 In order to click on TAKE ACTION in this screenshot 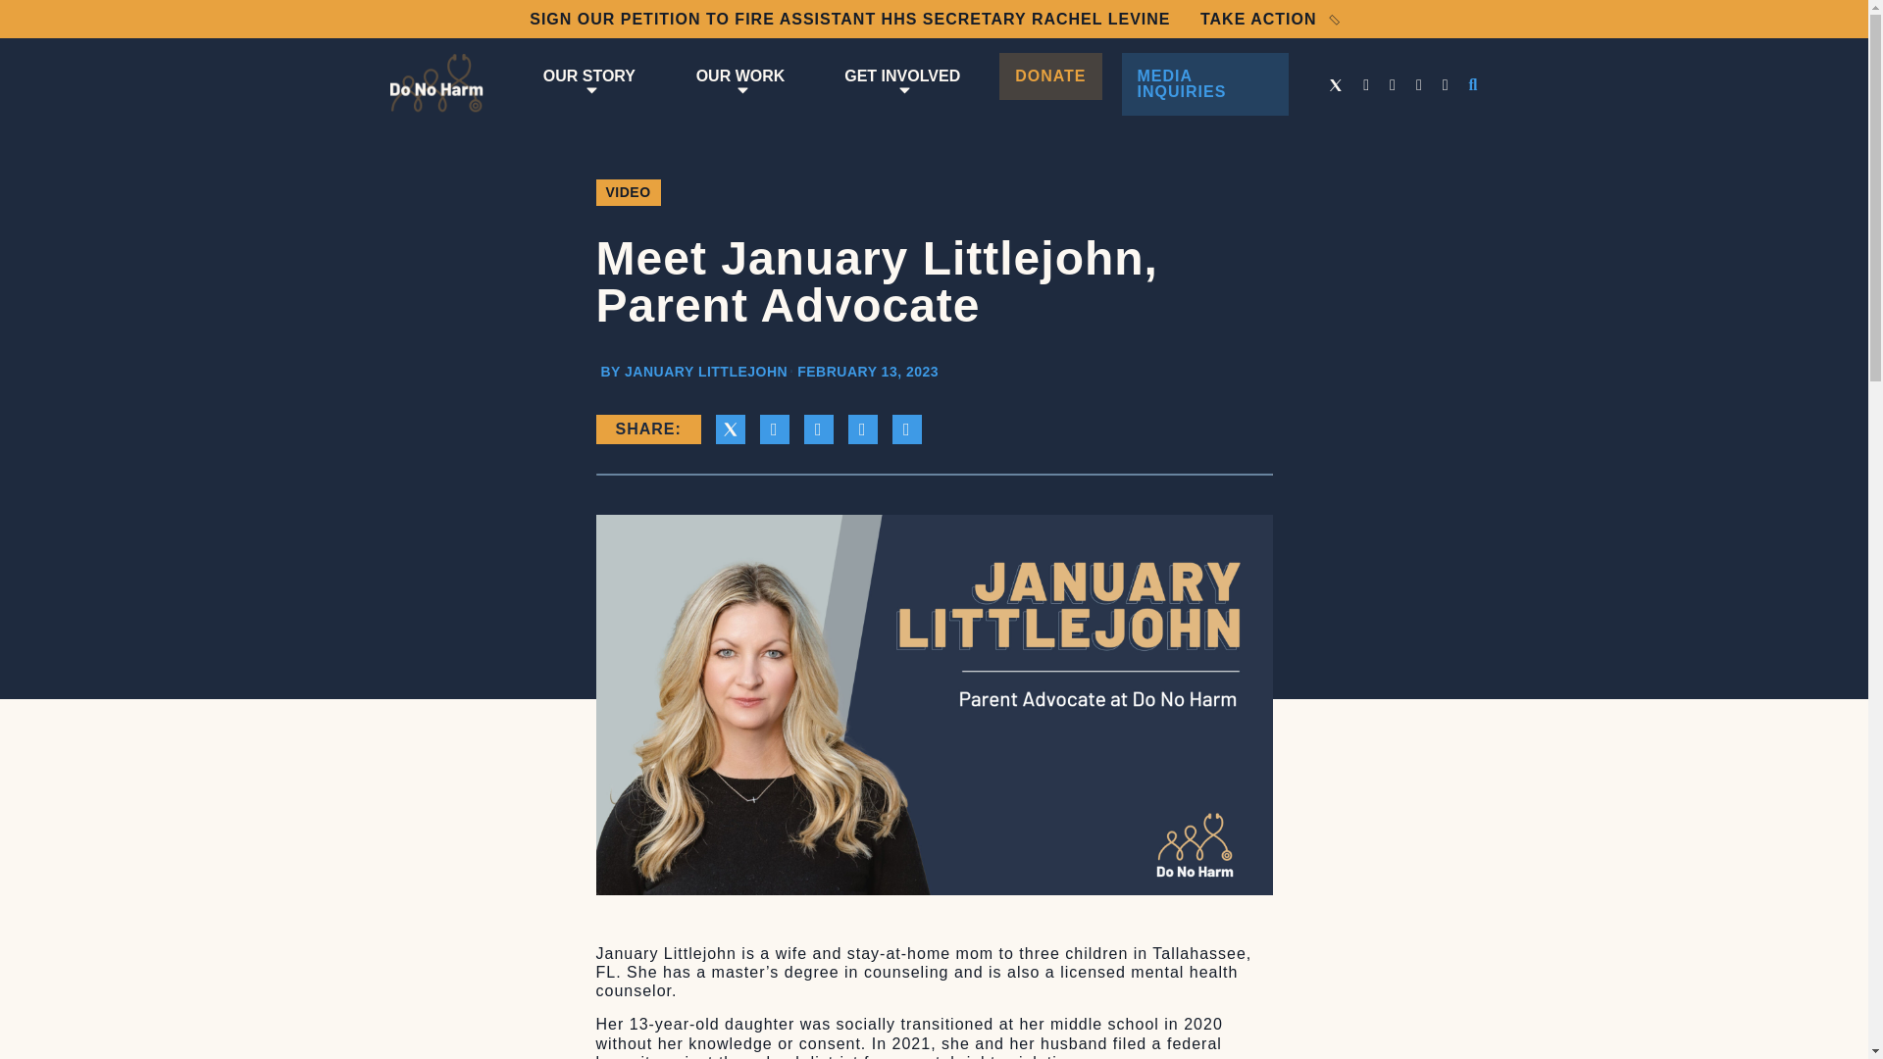, I will do `click(1269, 19)`.